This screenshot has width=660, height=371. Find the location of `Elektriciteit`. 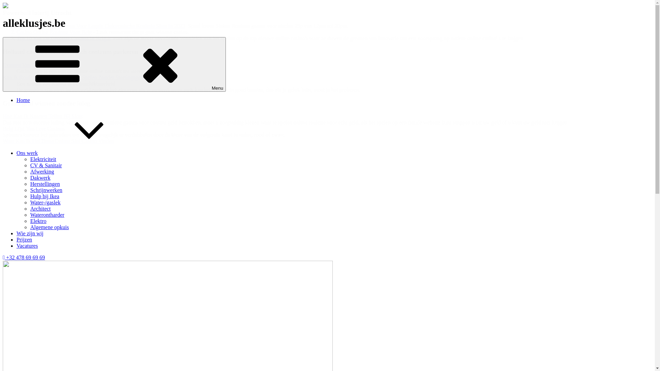

Elektriciteit is located at coordinates (43, 159).